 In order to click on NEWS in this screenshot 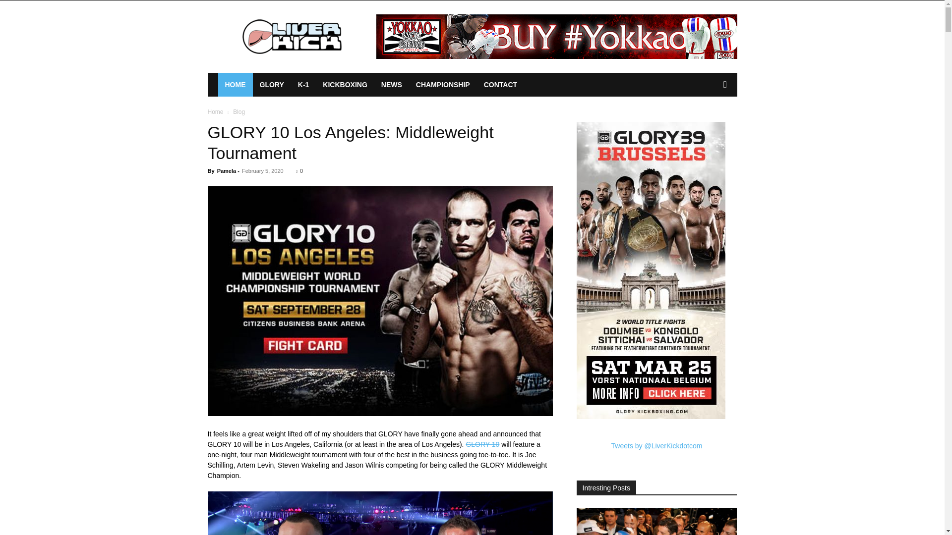, I will do `click(392, 84)`.